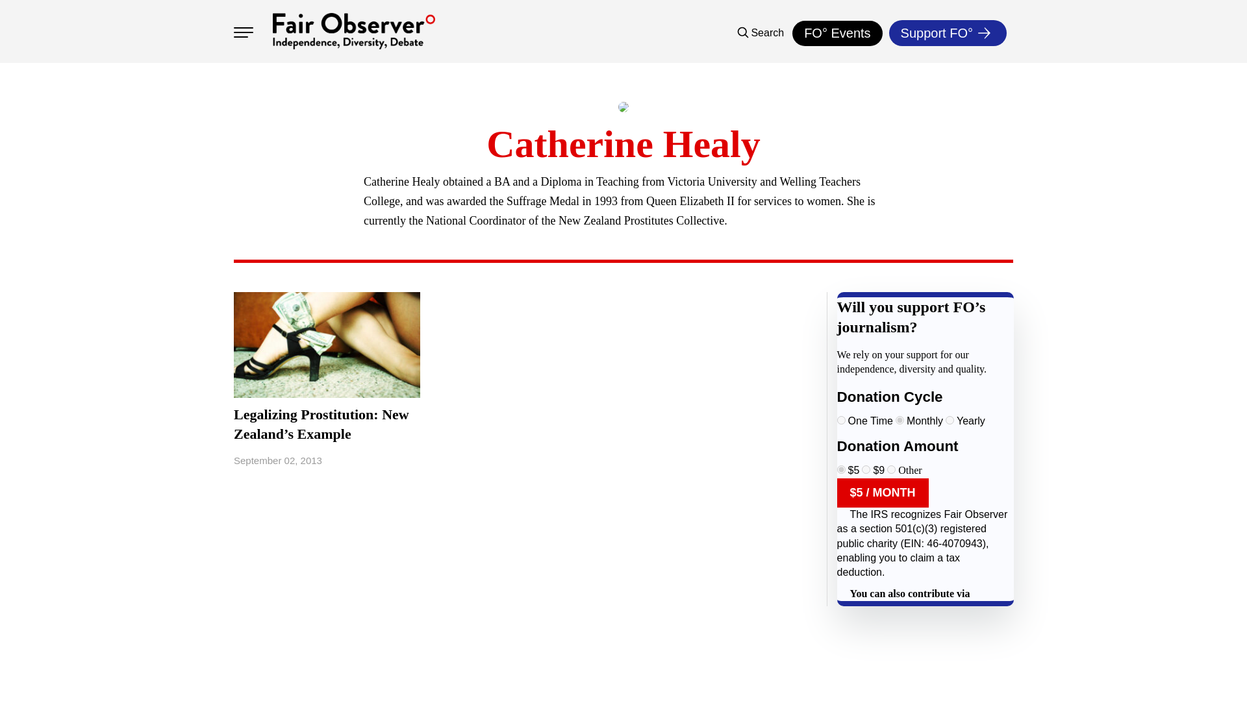  I want to click on one-time, so click(840, 421).